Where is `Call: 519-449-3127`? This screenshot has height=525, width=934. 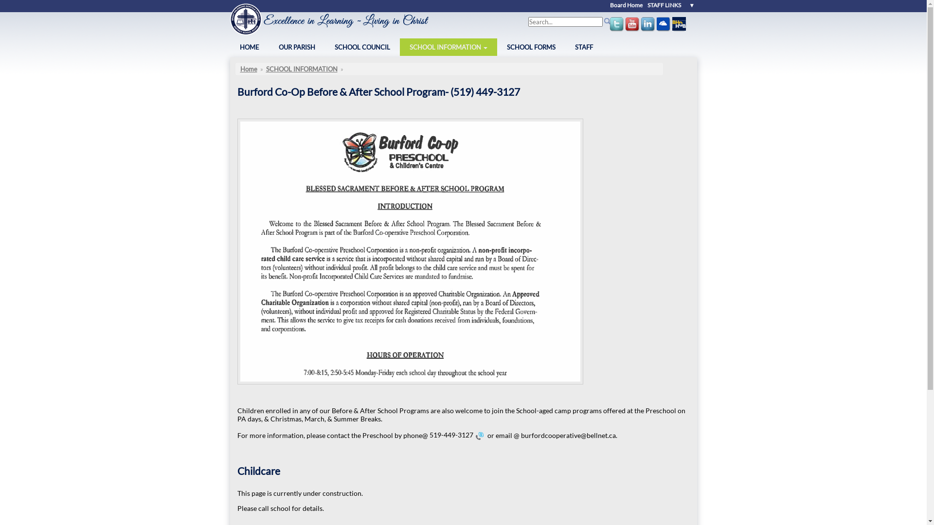
Call: 519-449-3127 is located at coordinates (479, 436).